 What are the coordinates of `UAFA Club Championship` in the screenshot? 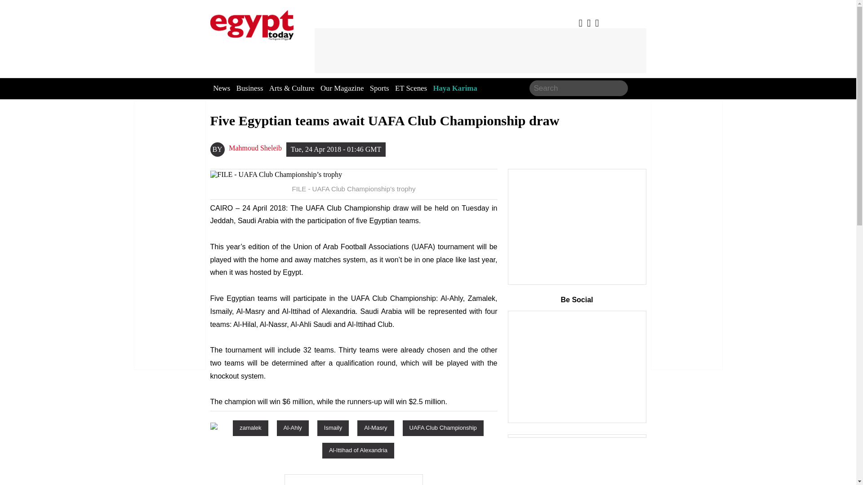 It's located at (443, 428).